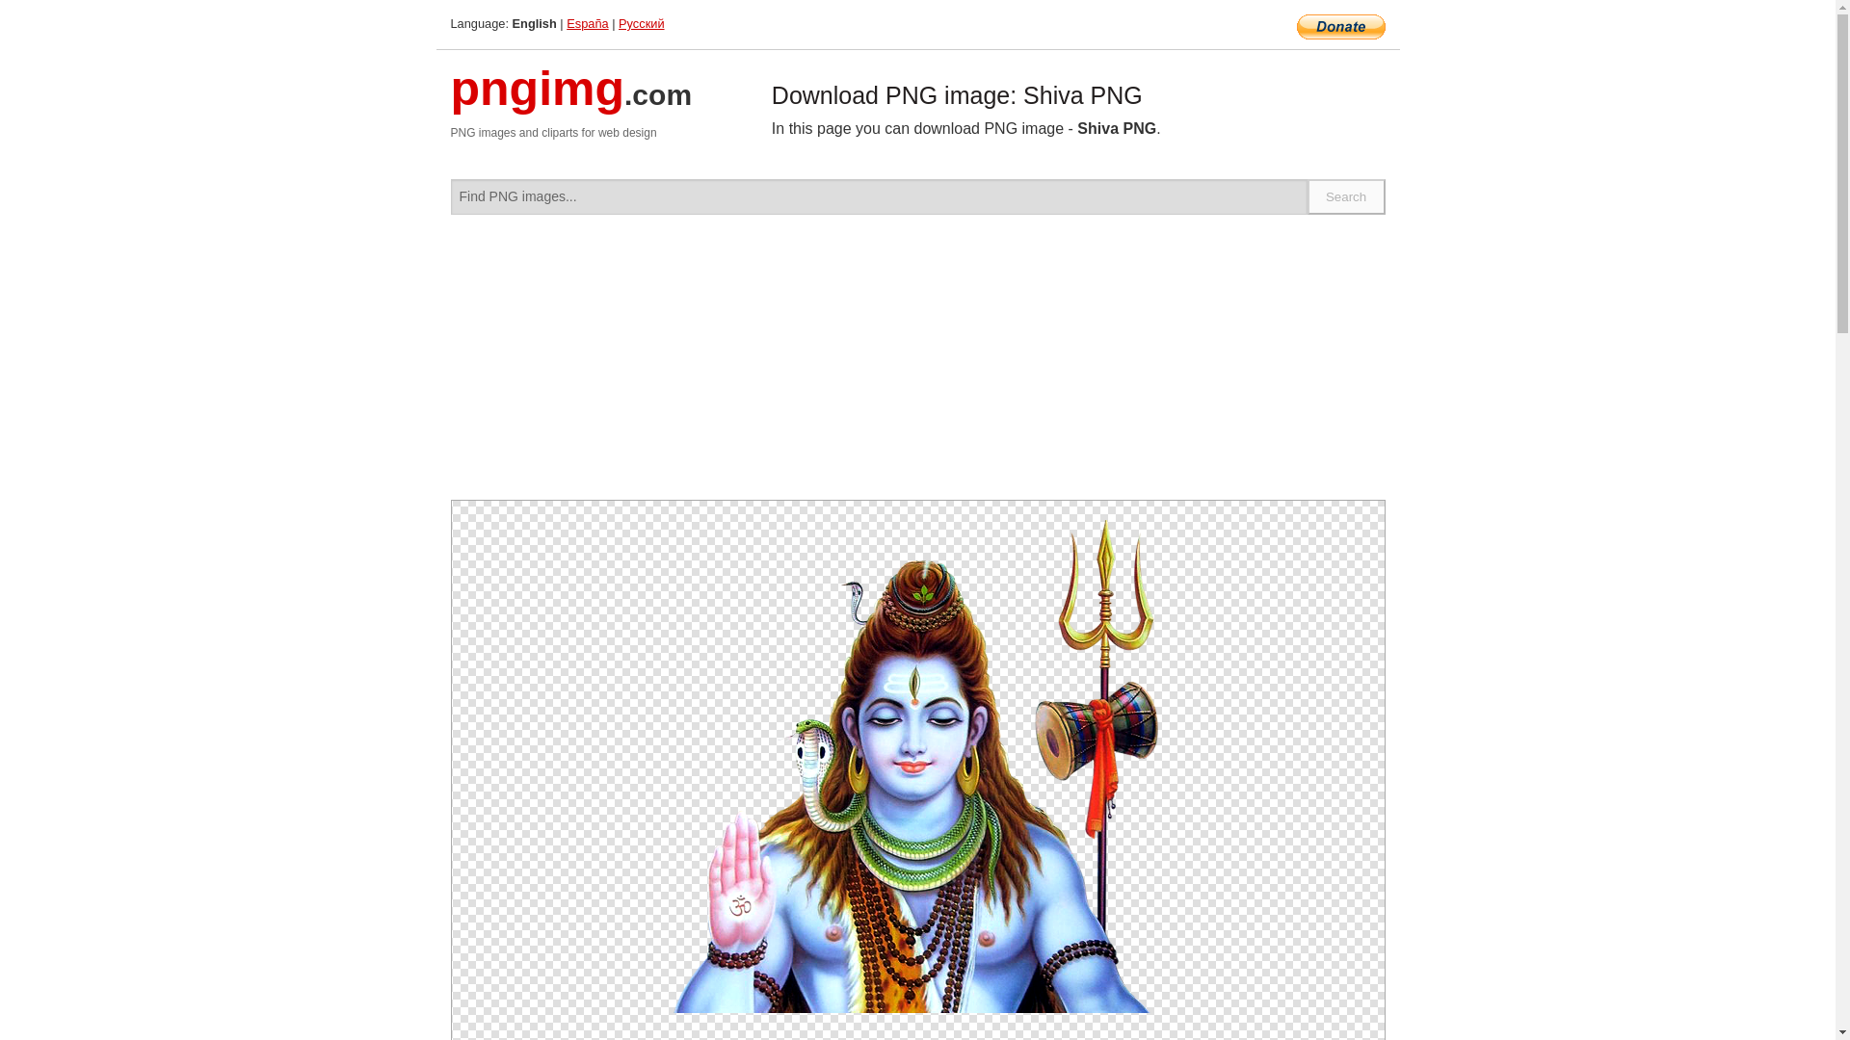 This screenshot has width=1850, height=1040. I want to click on pngimg.com, so click(571, 100).